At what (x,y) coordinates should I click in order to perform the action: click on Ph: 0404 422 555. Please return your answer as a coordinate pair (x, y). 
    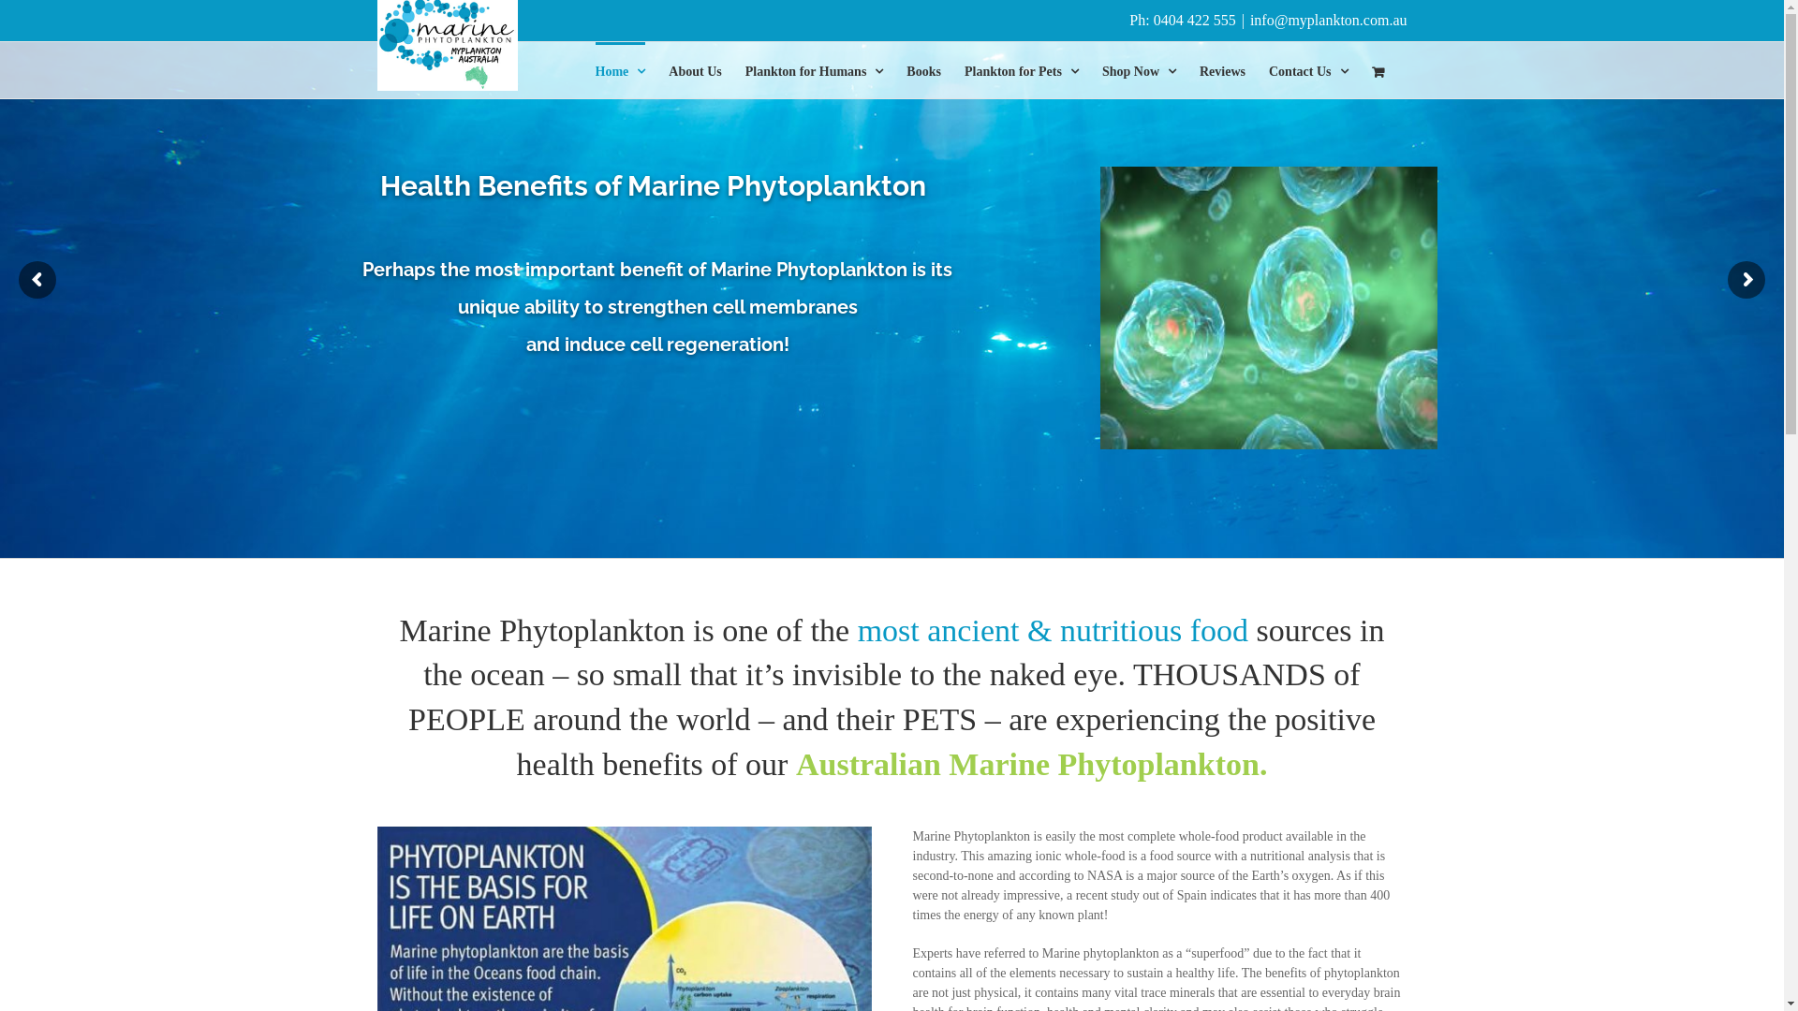
    Looking at the image, I should click on (1182, 21).